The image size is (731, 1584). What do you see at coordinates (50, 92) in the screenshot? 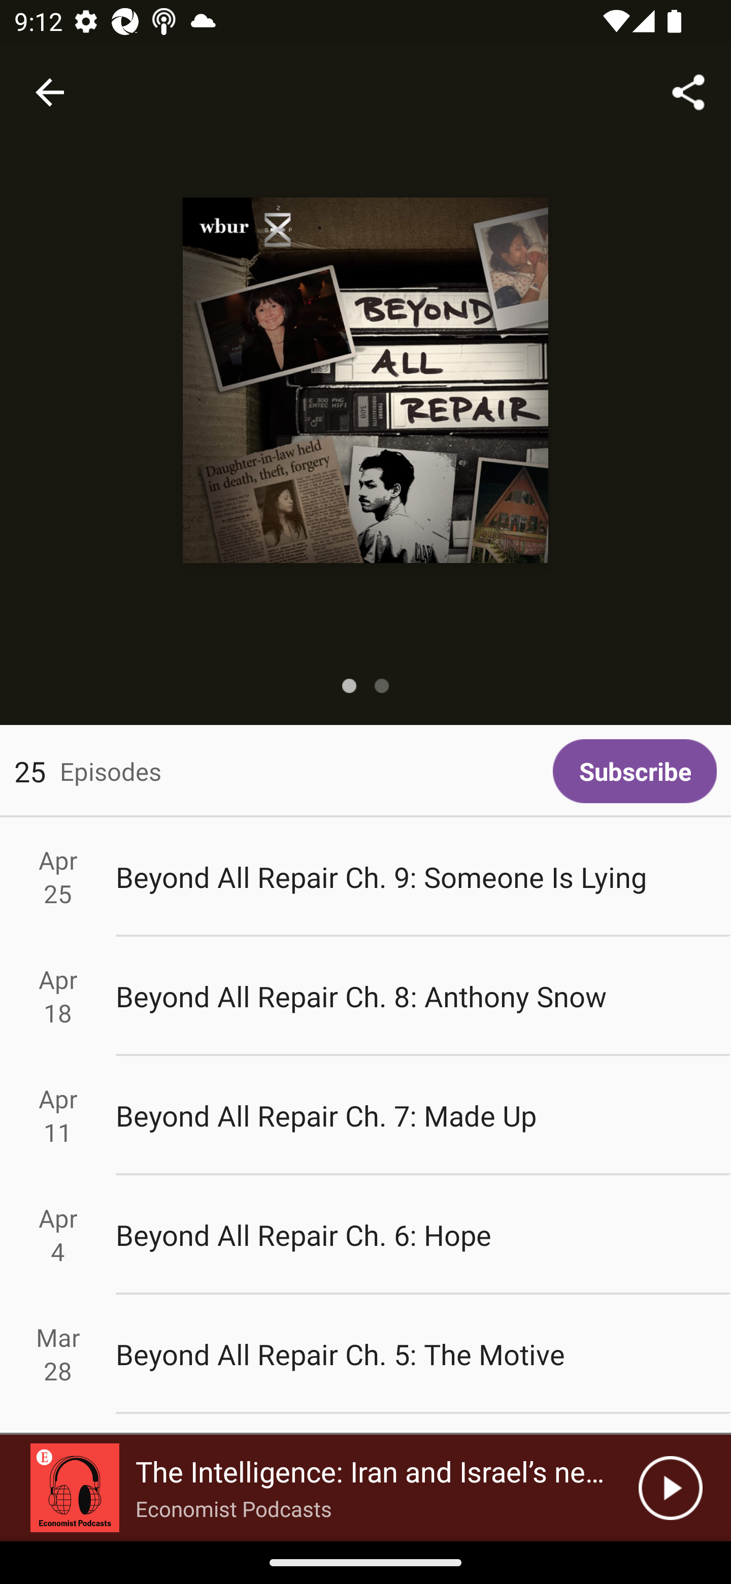
I see `Navigate up` at bounding box center [50, 92].